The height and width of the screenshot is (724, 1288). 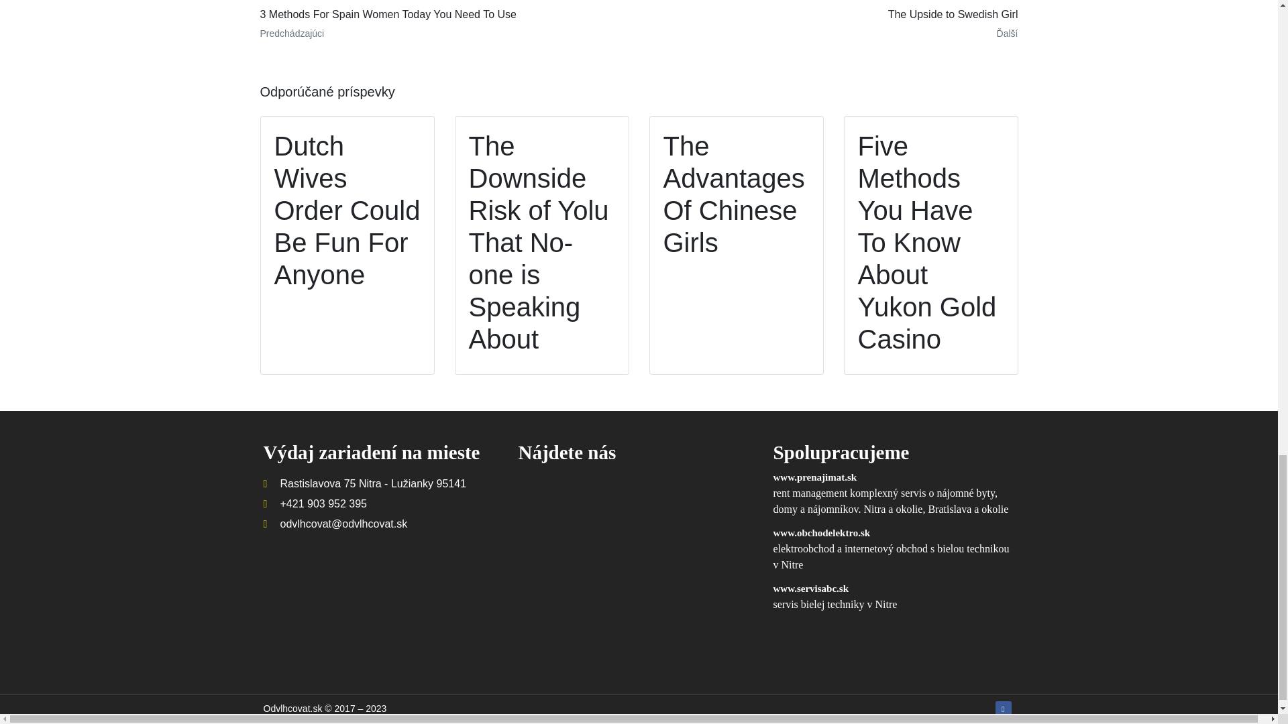 What do you see at coordinates (821, 533) in the screenshot?
I see `www.obchodelektro.sk` at bounding box center [821, 533].